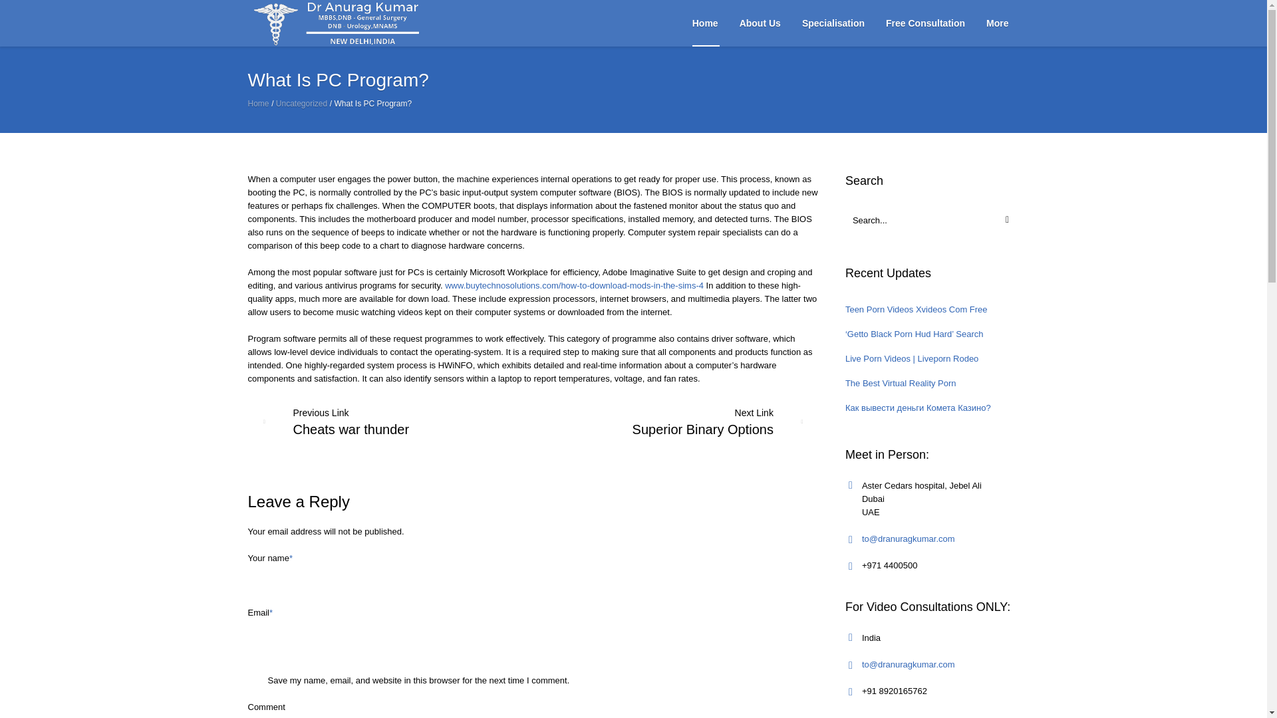 Image resolution: width=1277 pixels, height=718 pixels. I want to click on Uncategorized, so click(301, 104).